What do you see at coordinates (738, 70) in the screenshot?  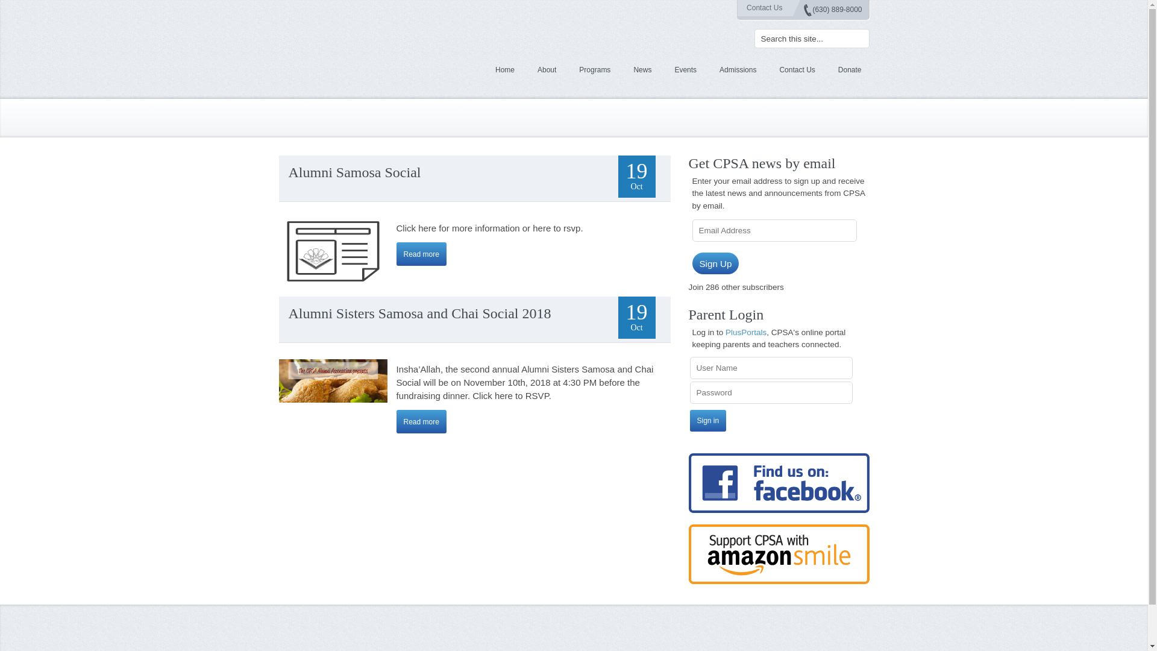 I see `Admissions` at bounding box center [738, 70].